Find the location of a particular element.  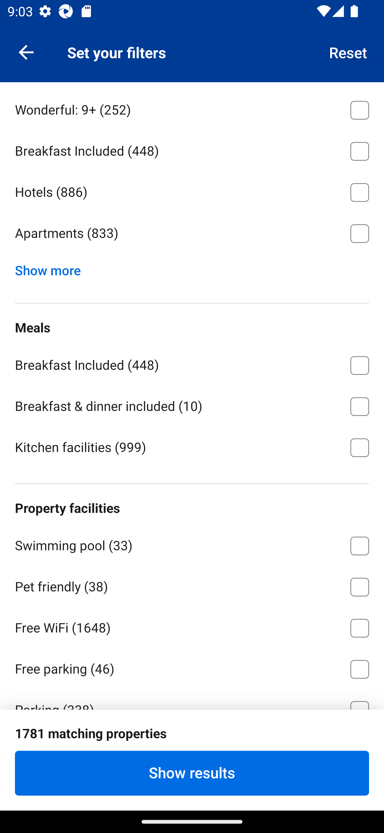

Hotels ⁦(886) is located at coordinates (192, 191).